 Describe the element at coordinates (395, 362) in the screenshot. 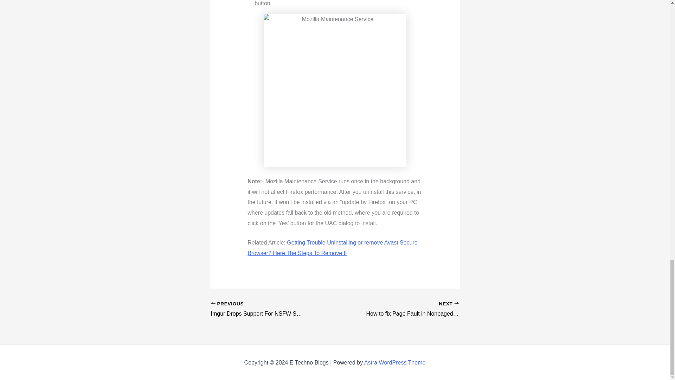

I see `Astra WordPress Theme` at that location.